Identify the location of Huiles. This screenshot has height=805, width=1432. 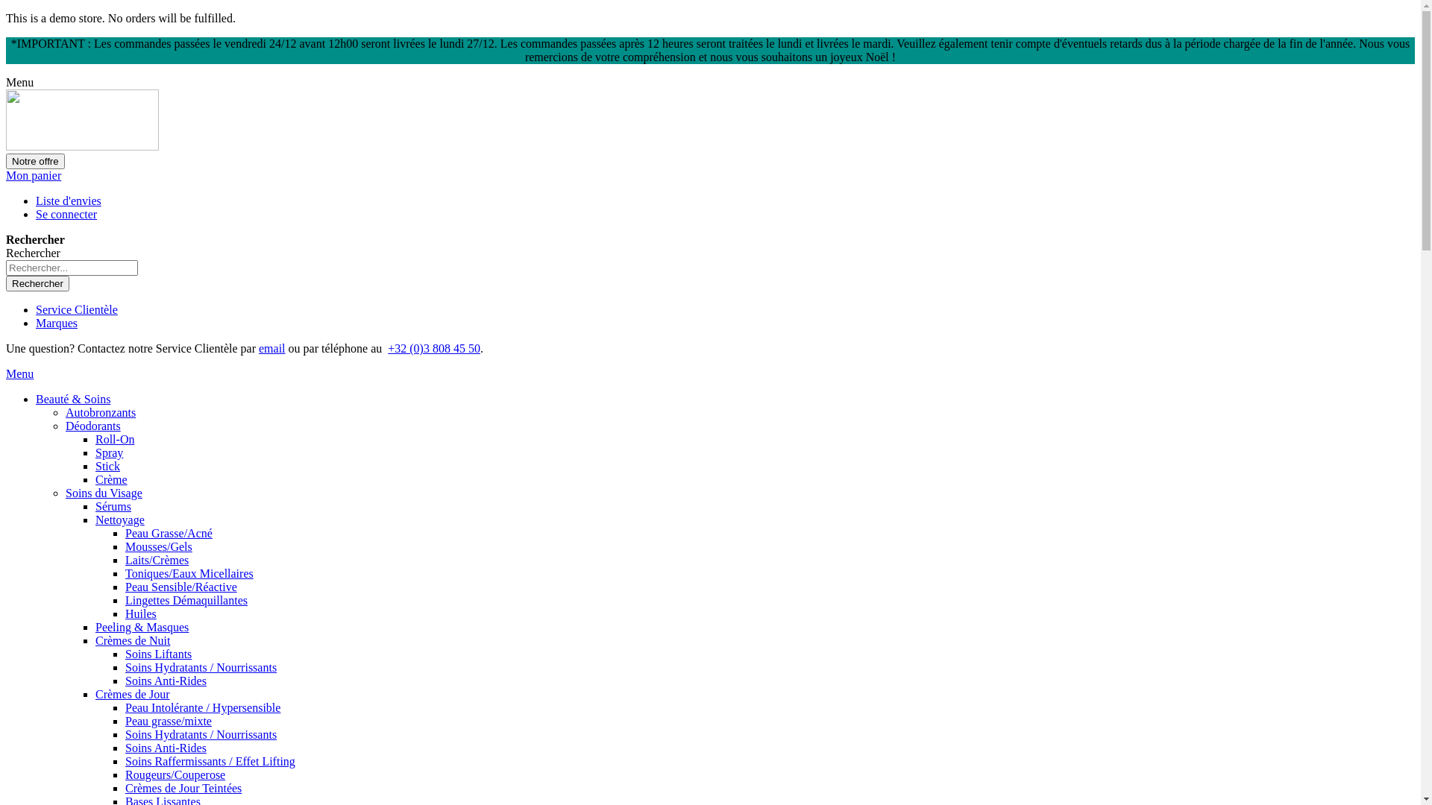
(141, 614).